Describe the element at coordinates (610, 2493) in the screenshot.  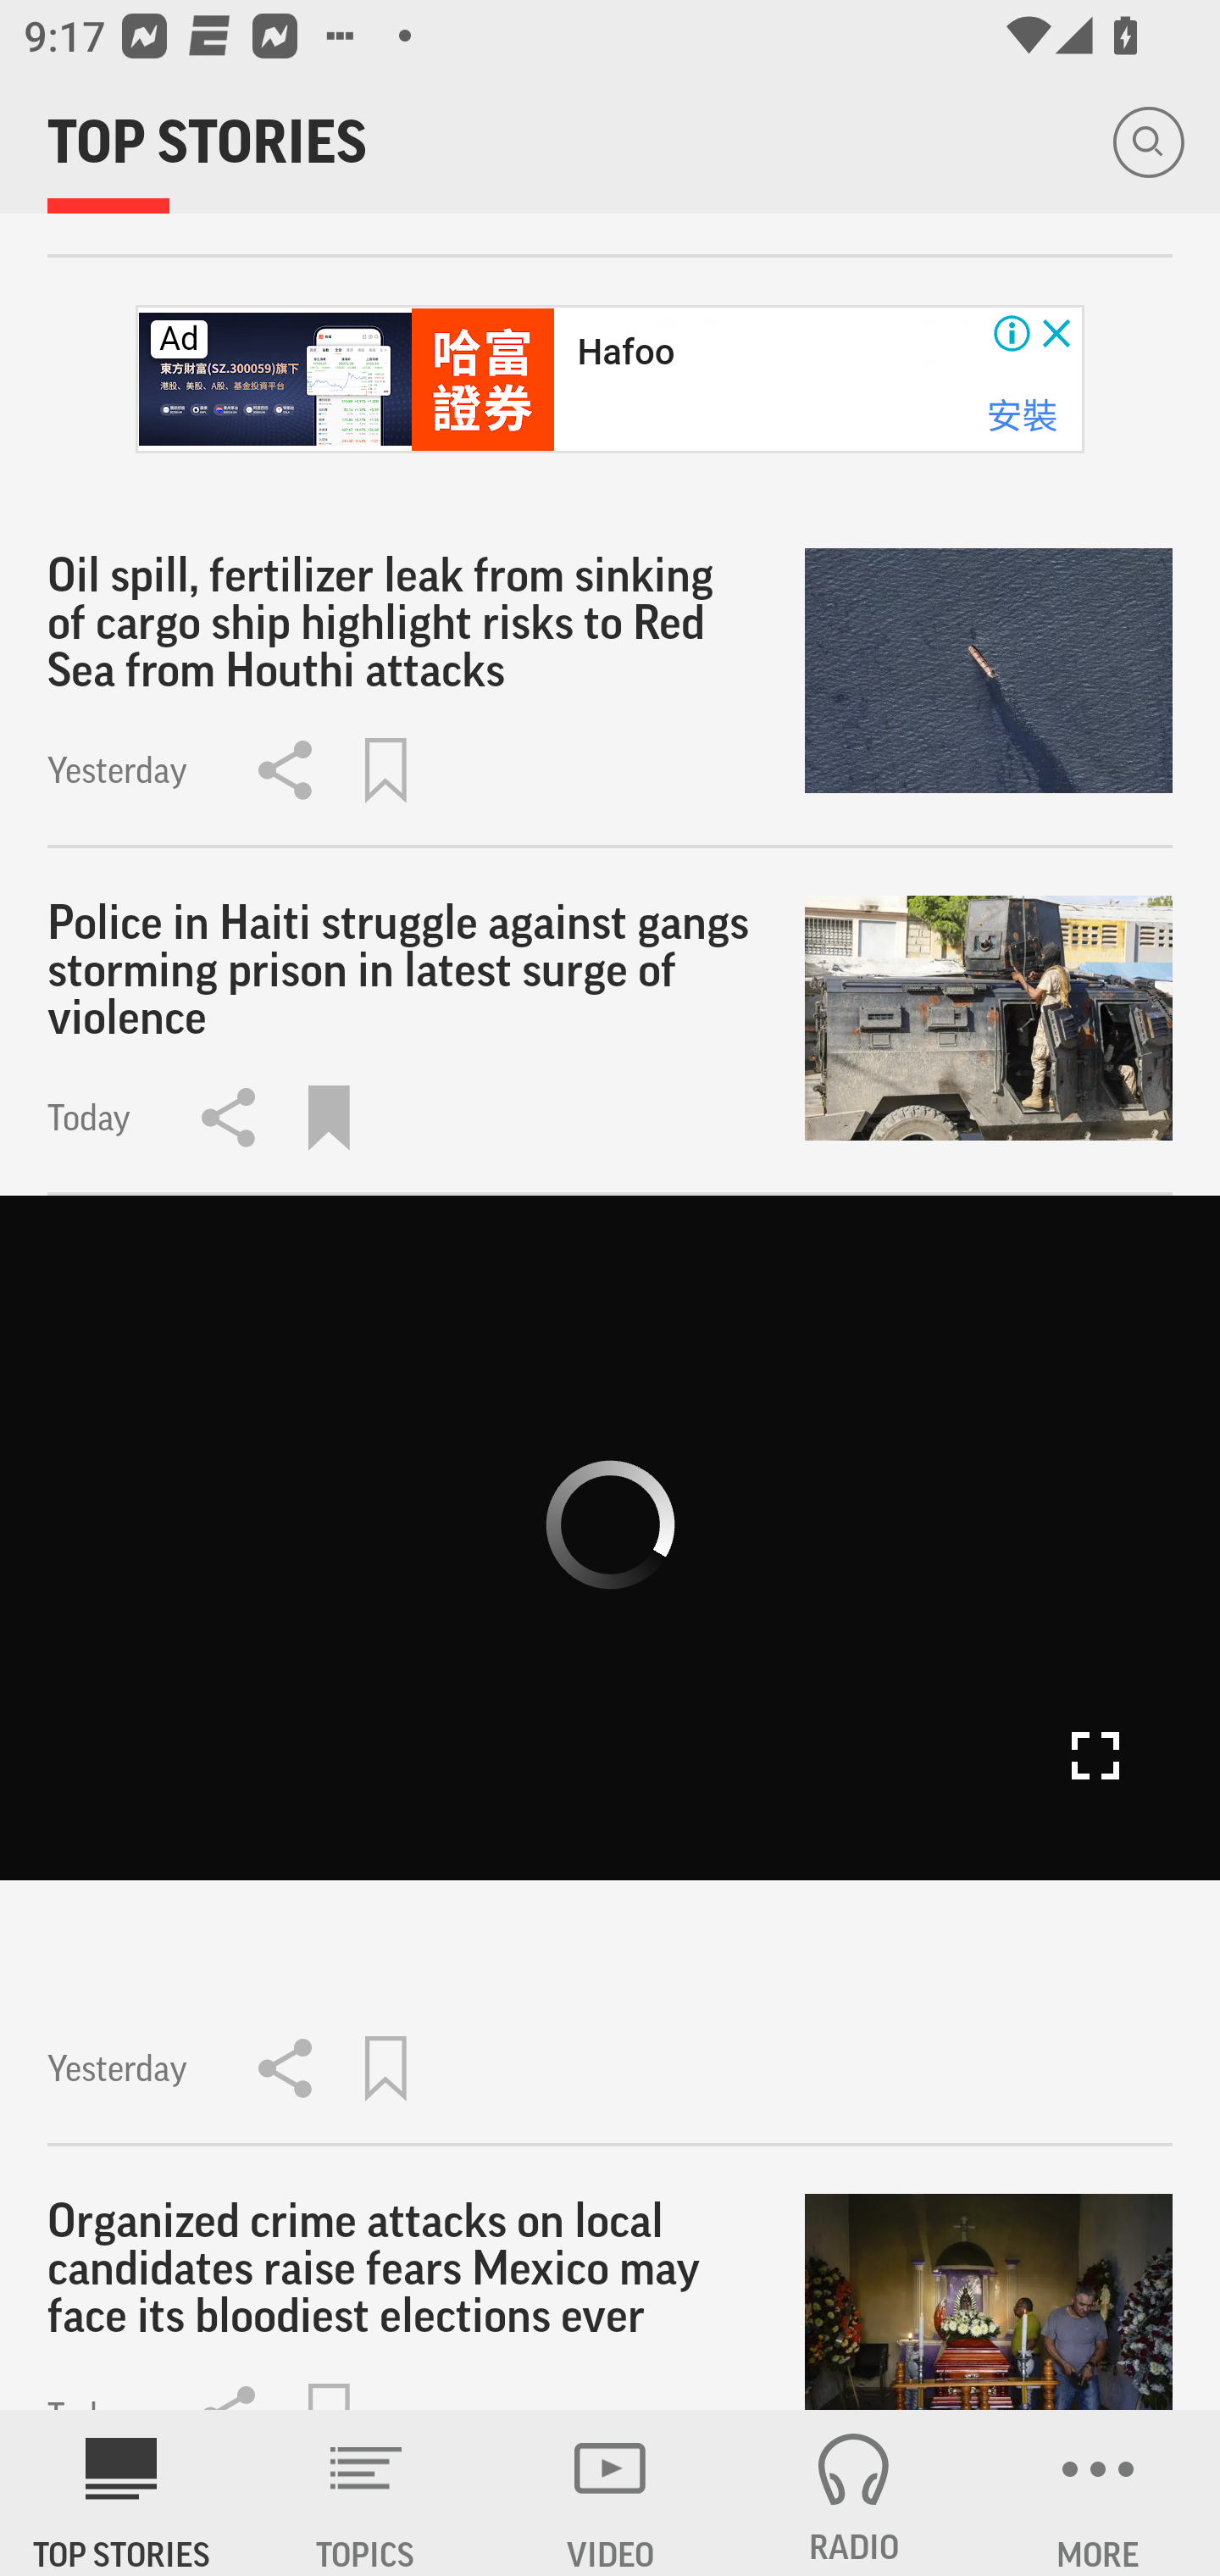
I see `VIDEO` at that location.